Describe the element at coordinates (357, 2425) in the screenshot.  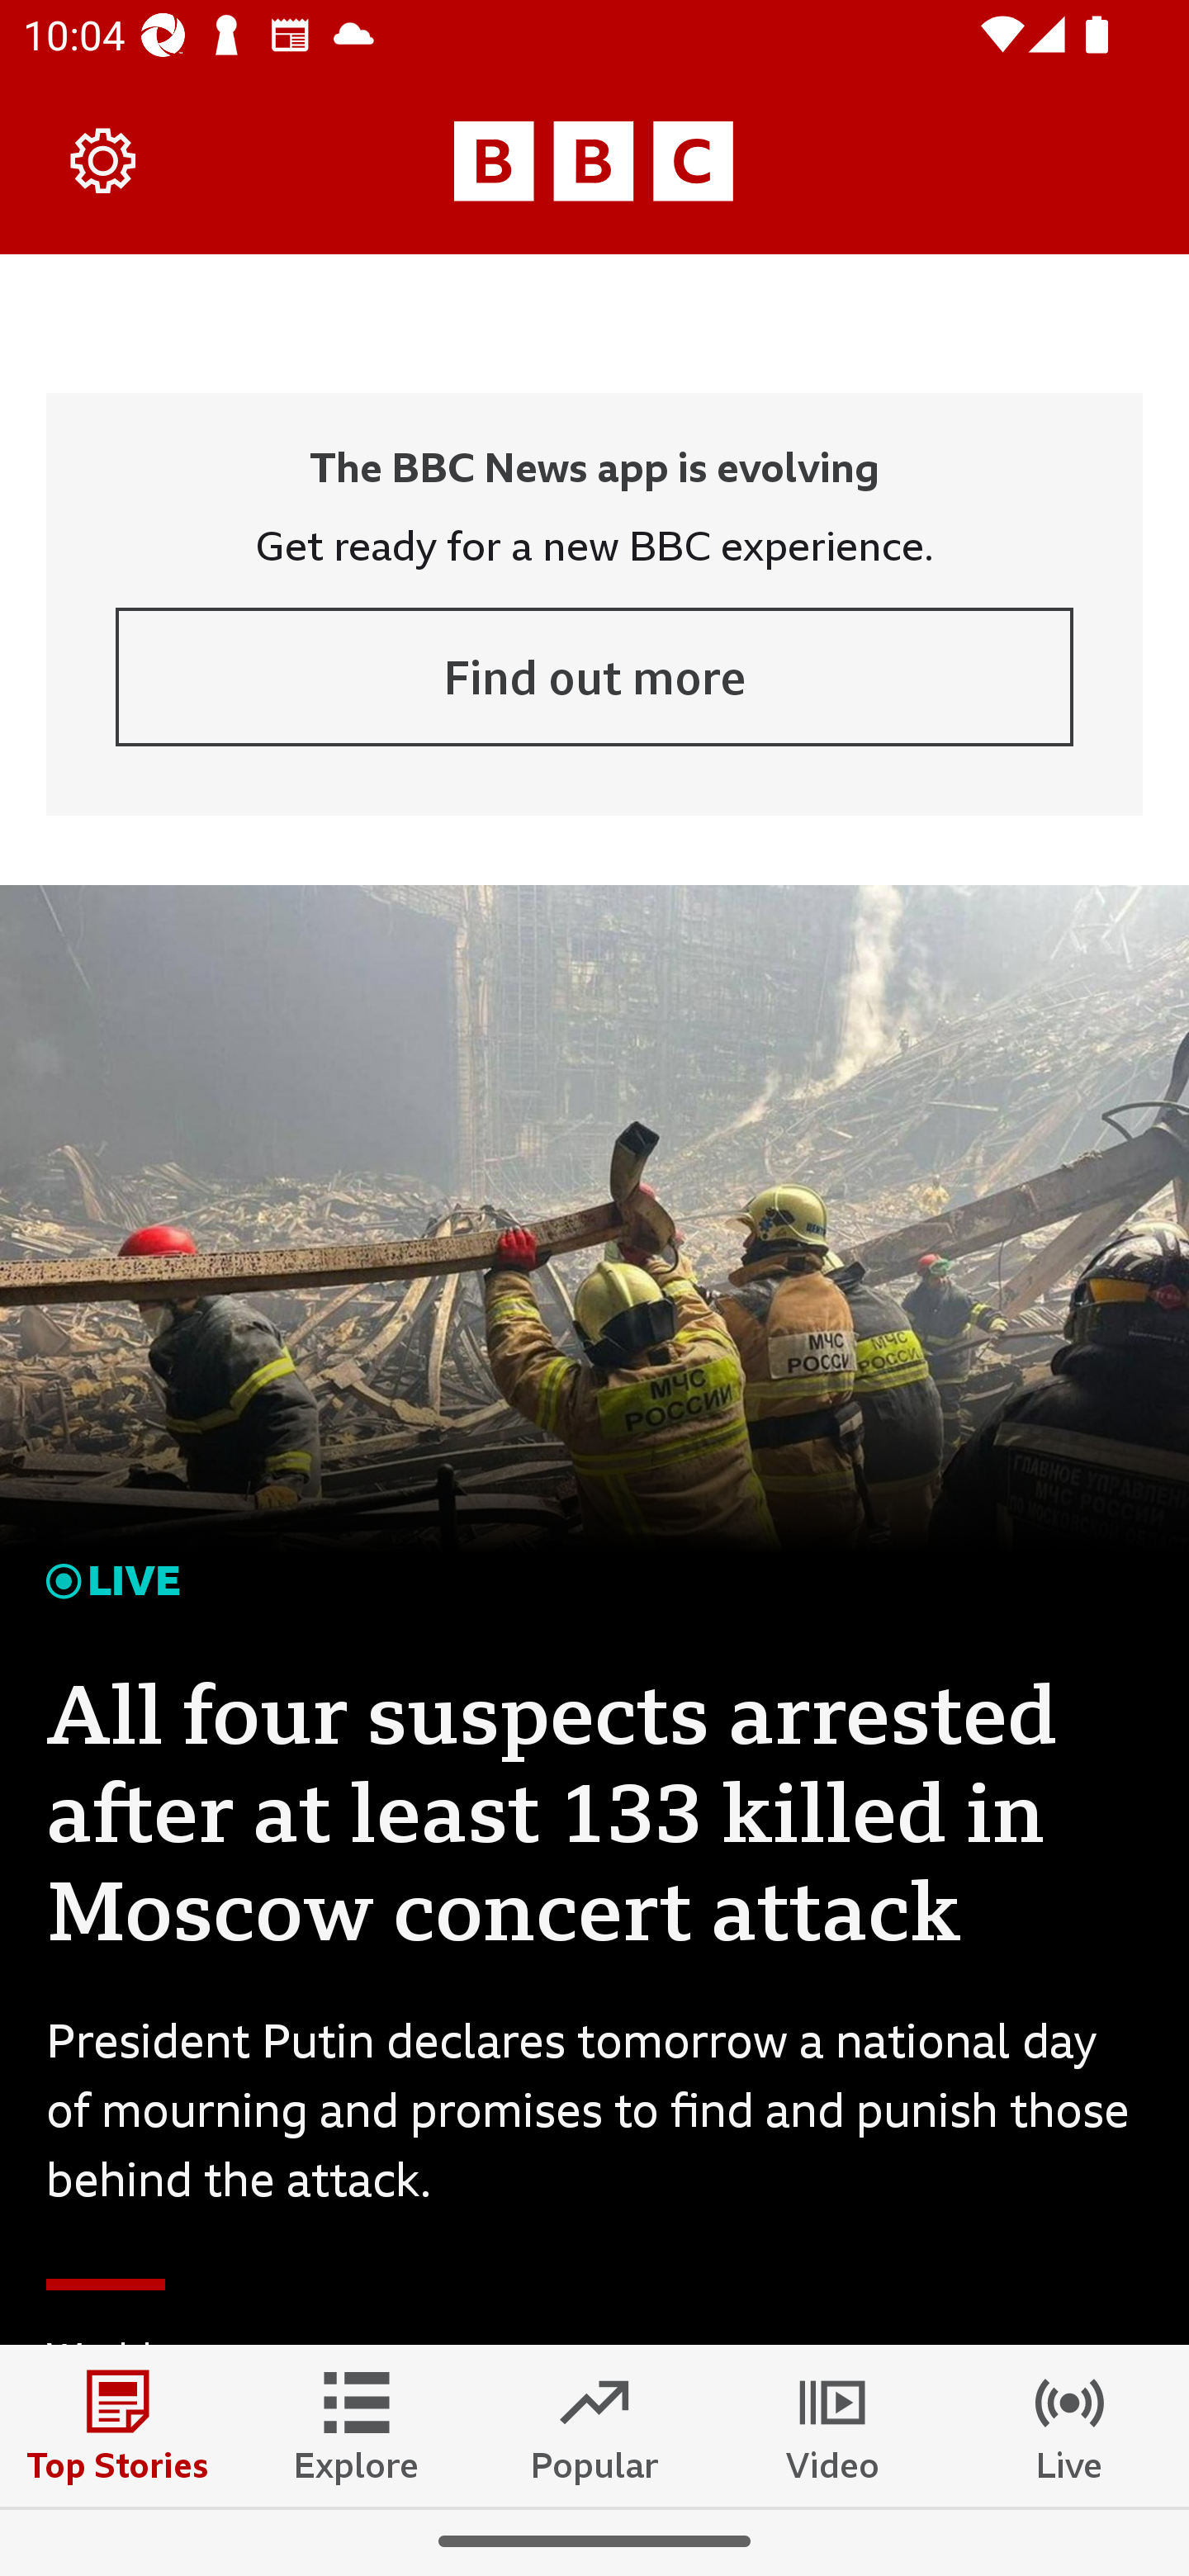
I see `Explore` at that location.